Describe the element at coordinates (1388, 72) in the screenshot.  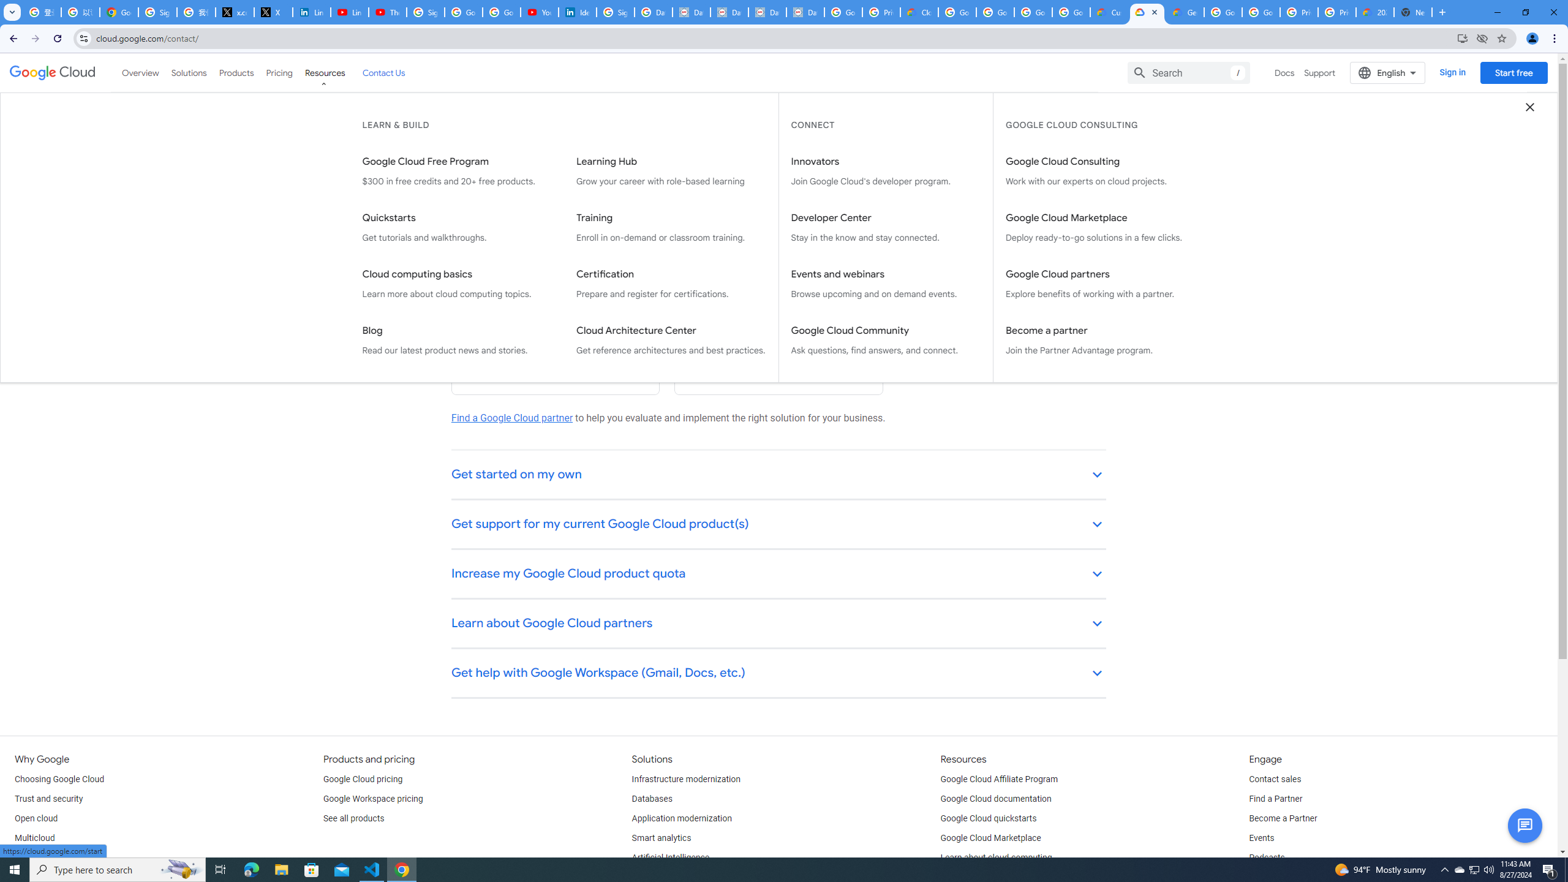
I see `English` at that location.